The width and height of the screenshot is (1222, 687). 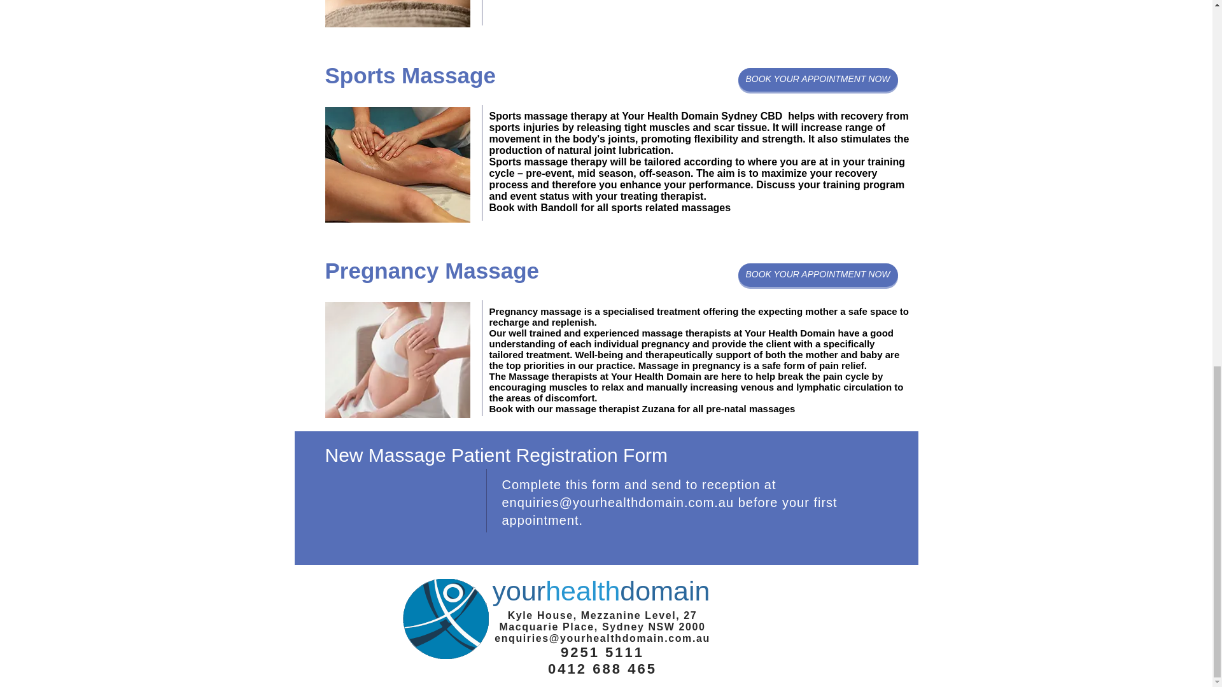 I want to click on BOOK YOUR APPOINTMENT NOW, so click(x=818, y=79).